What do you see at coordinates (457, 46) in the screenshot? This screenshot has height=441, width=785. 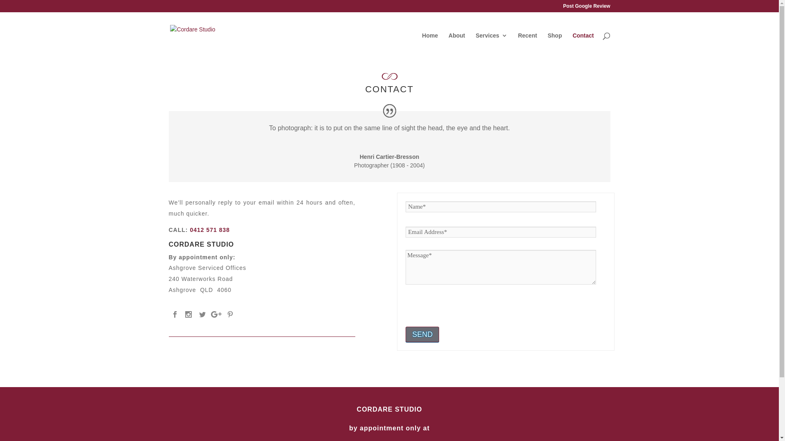 I see `About` at bounding box center [457, 46].